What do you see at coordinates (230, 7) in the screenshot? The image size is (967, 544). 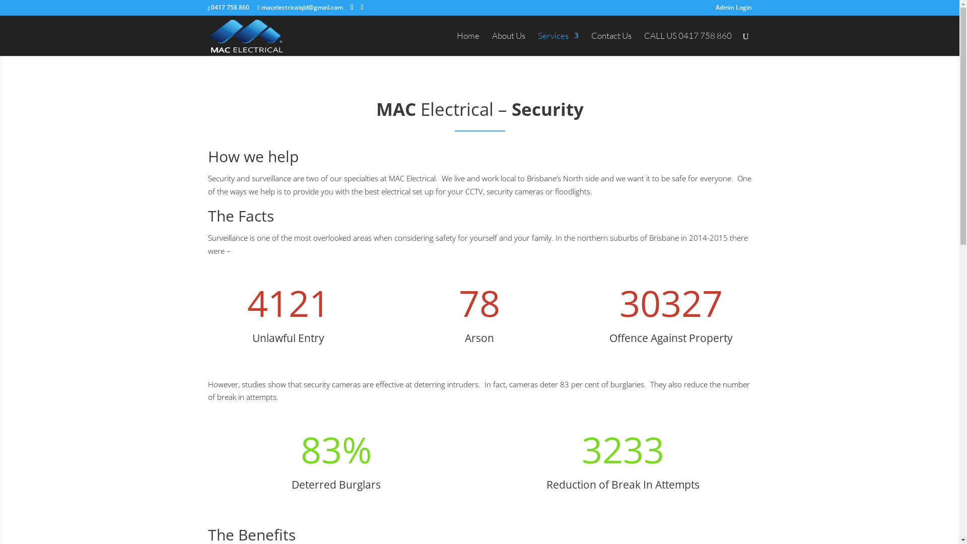 I see `0417 758 860` at bounding box center [230, 7].